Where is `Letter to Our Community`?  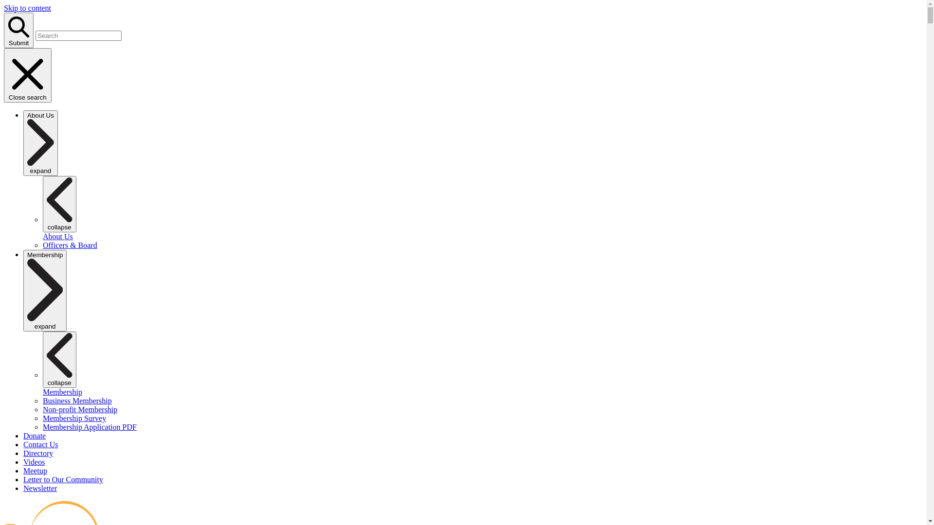 Letter to Our Community is located at coordinates (63, 479).